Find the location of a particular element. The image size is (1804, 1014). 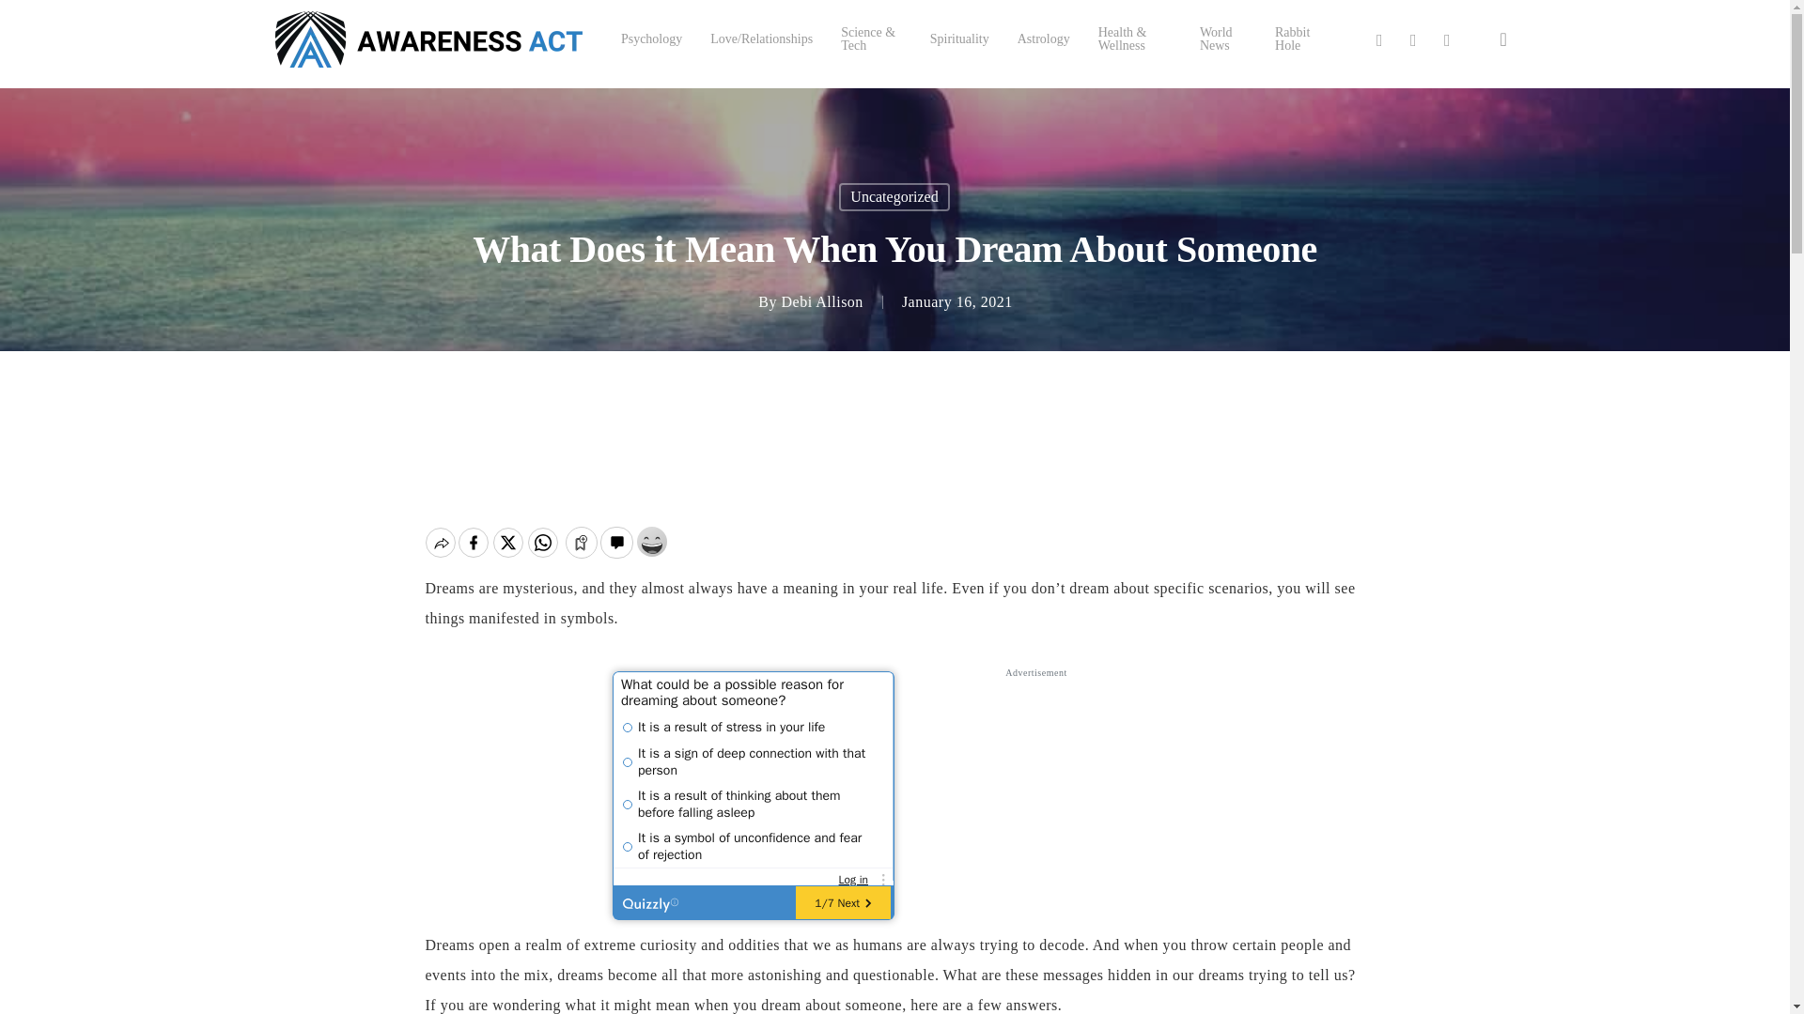

Astrology is located at coordinates (1043, 38).